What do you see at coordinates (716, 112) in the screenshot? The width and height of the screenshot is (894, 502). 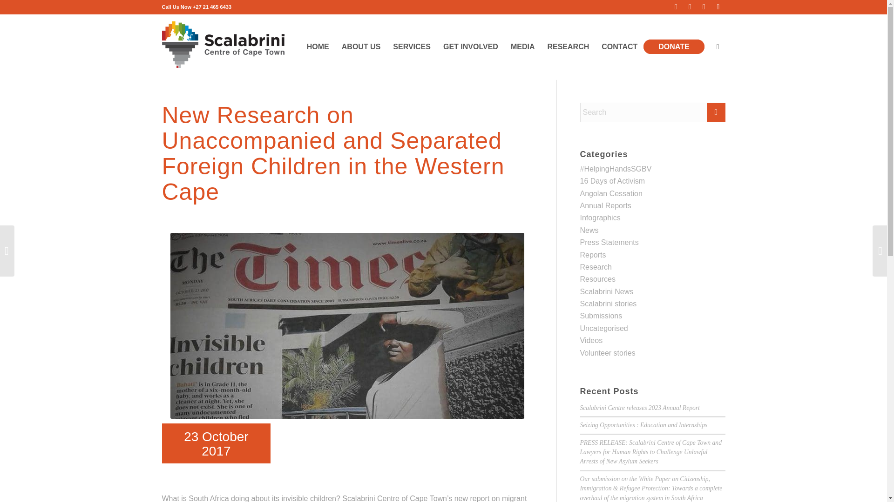 I see `Click to start search` at bounding box center [716, 112].